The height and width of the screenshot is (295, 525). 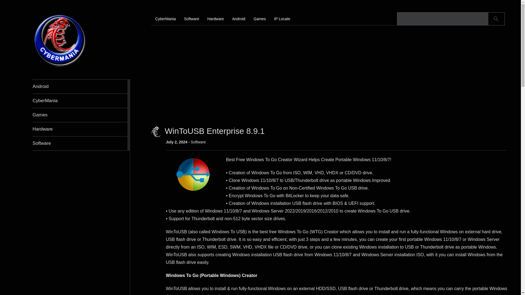 I want to click on Hardware, so click(x=220, y=19).